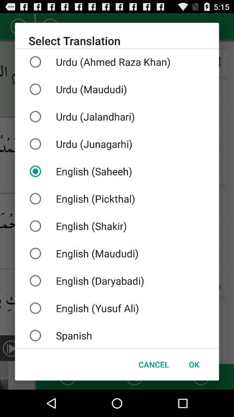 The width and height of the screenshot is (234, 417). Describe the element at coordinates (194, 364) in the screenshot. I see `turn on the icon next to the cancel icon` at that location.